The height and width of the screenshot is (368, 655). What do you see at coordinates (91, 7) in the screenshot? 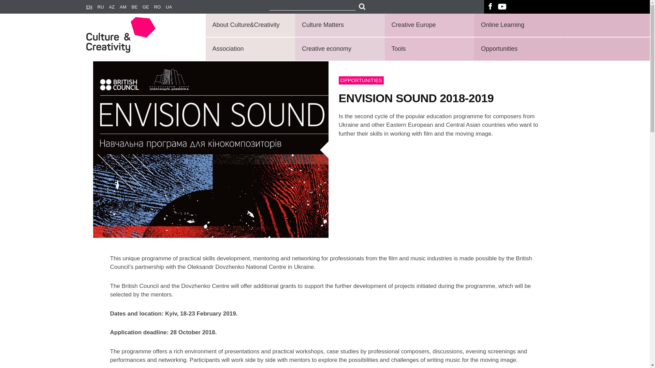
I see `EN` at bounding box center [91, 7].